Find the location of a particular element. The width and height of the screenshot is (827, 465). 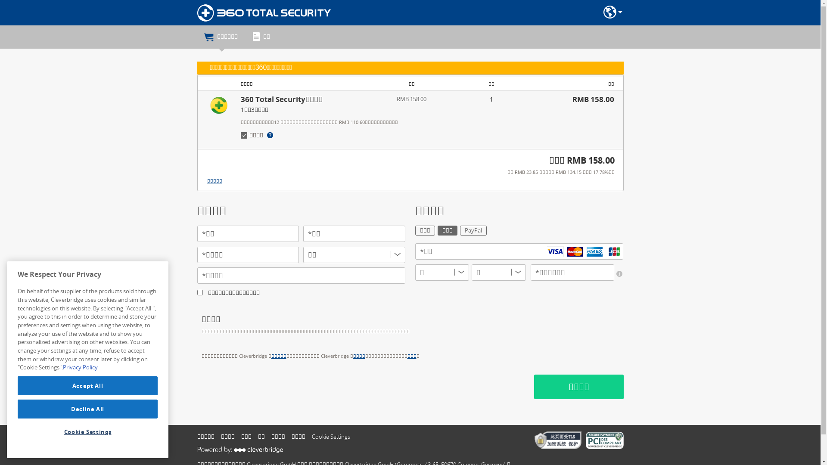

Accept All is located at coordinates (88, 386).